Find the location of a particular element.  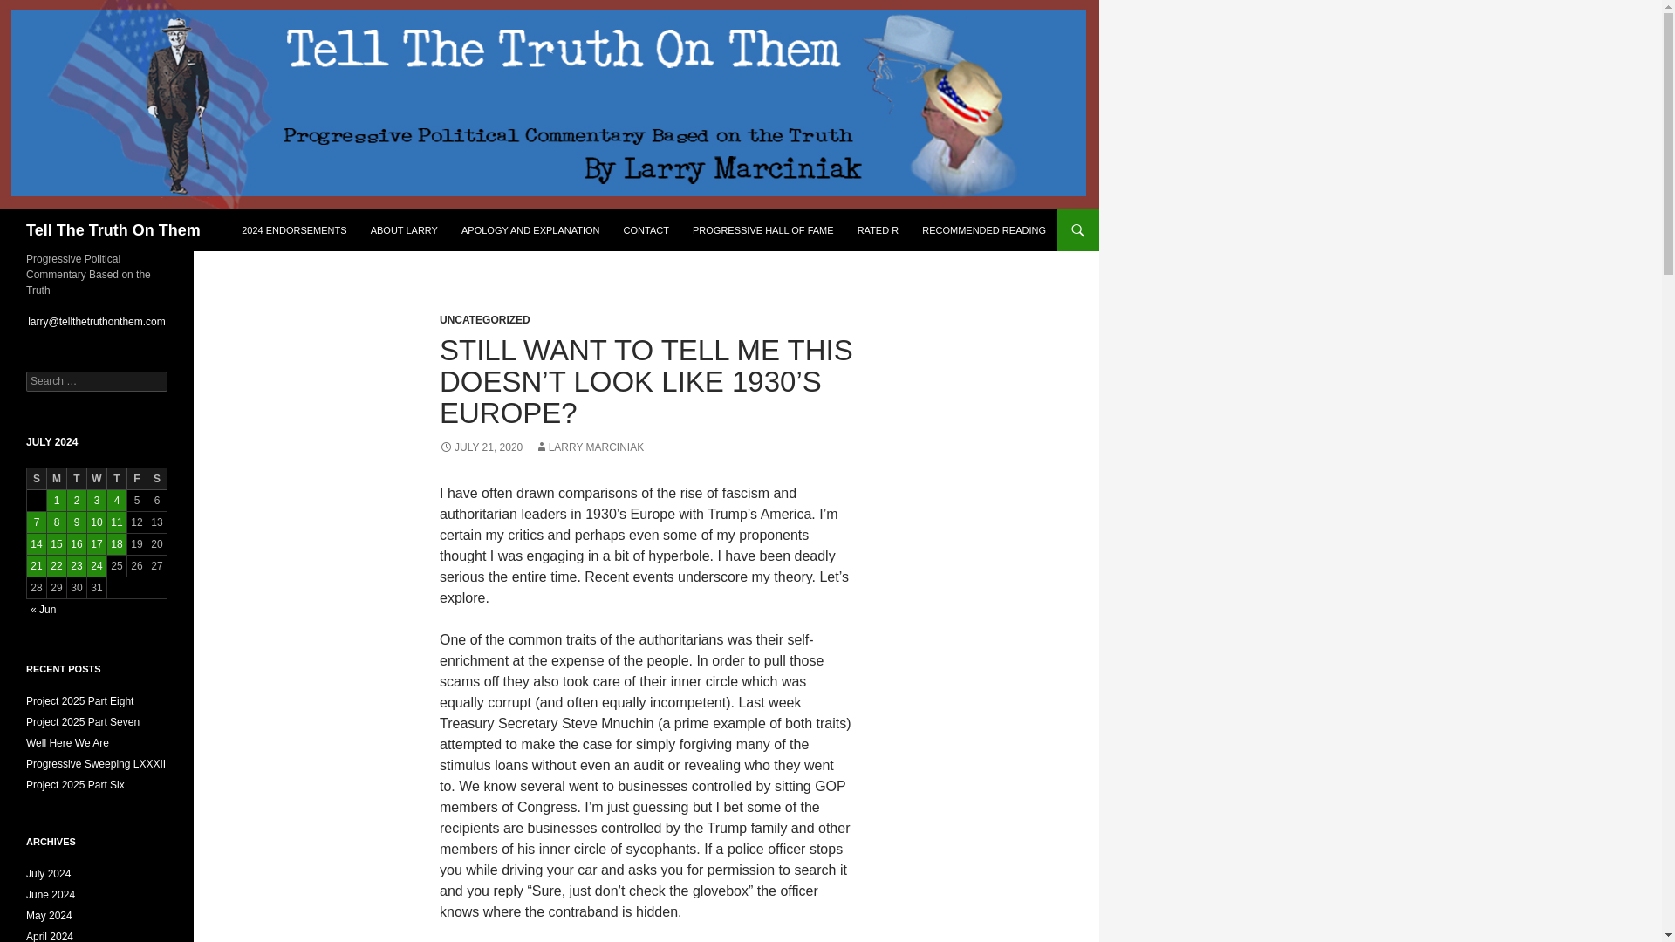

ABOUT LARRY is located at coordinates (404, 230).